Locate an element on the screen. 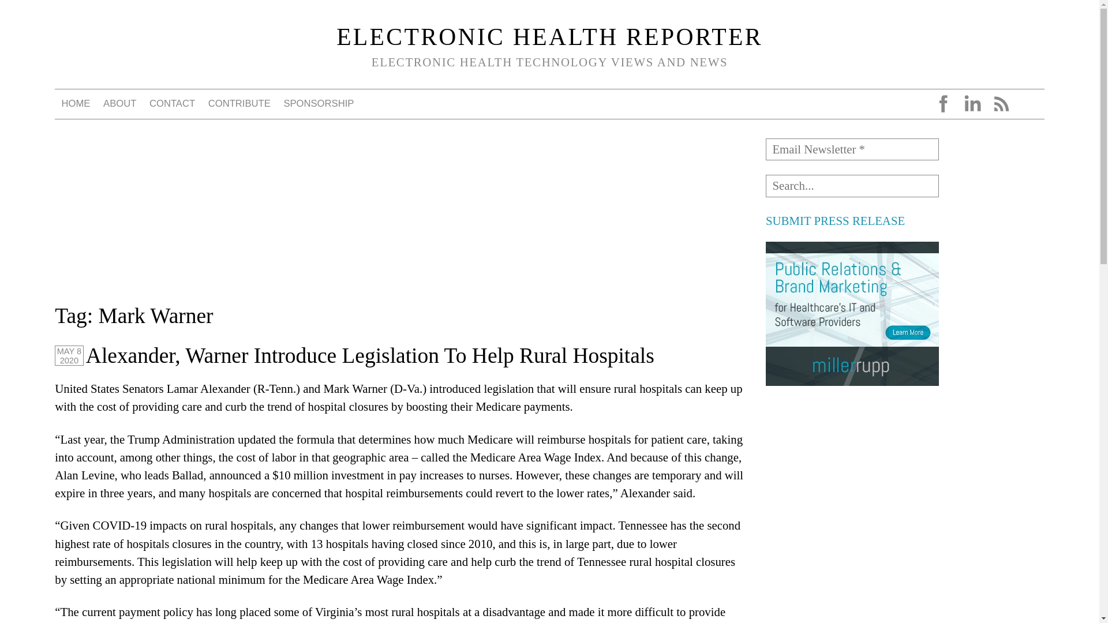  SPONSORSHIP is located at coordinates (319, 103).